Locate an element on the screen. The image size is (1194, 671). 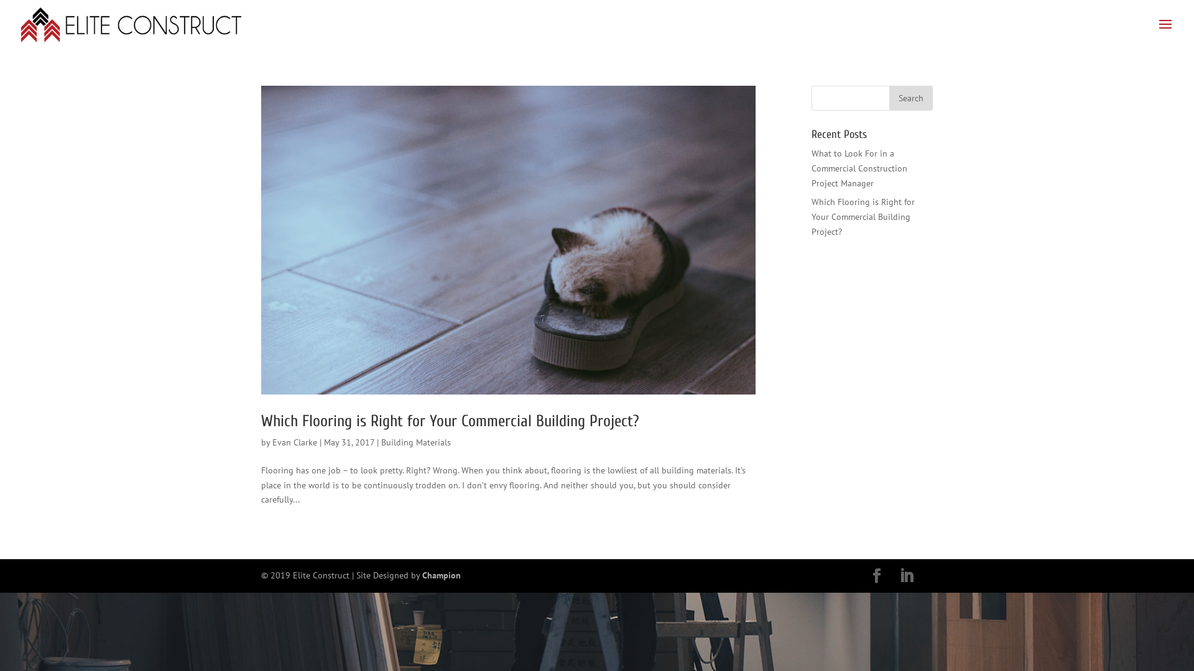
Search is located at coordinates (911, 98).